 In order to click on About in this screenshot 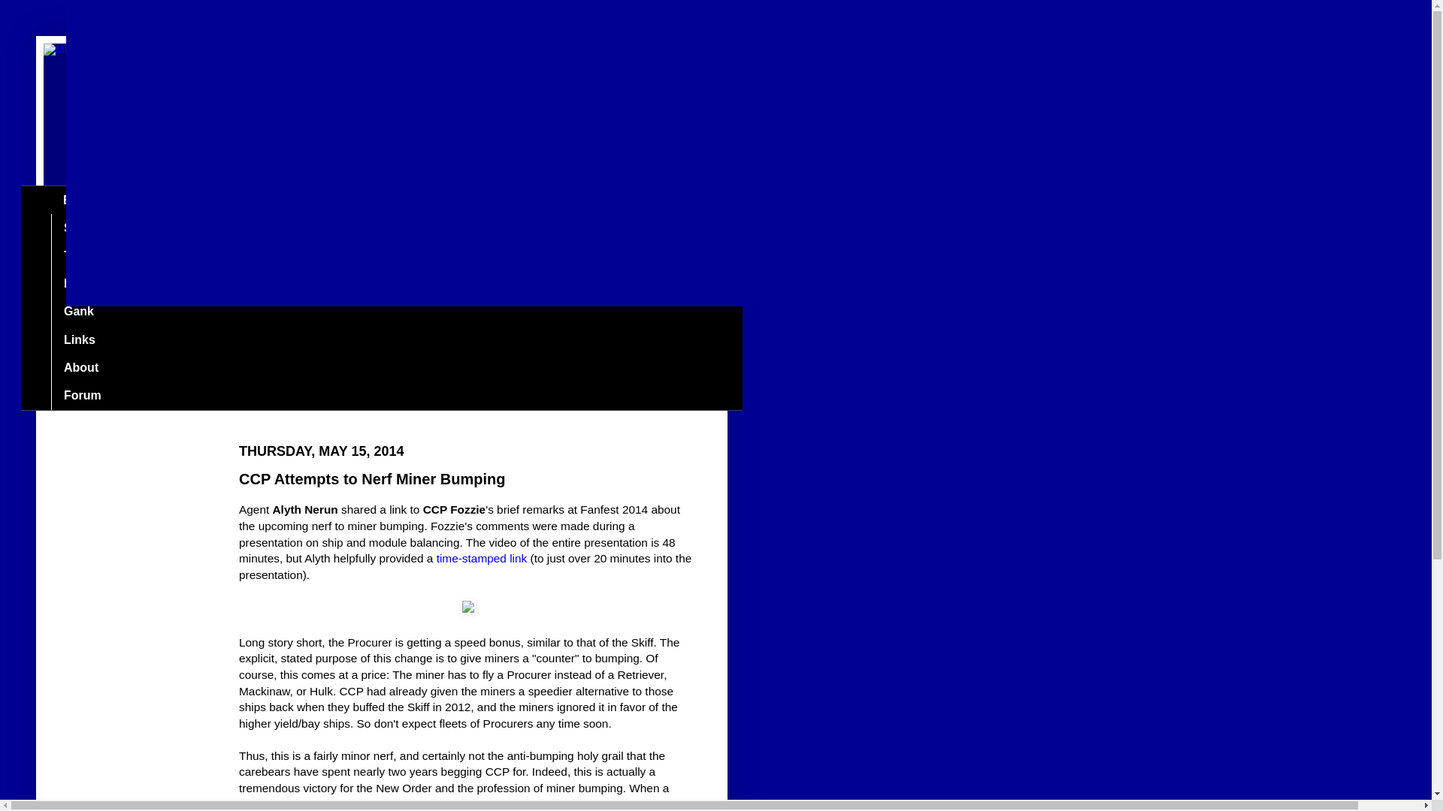, I will do `click(80, 366)`.